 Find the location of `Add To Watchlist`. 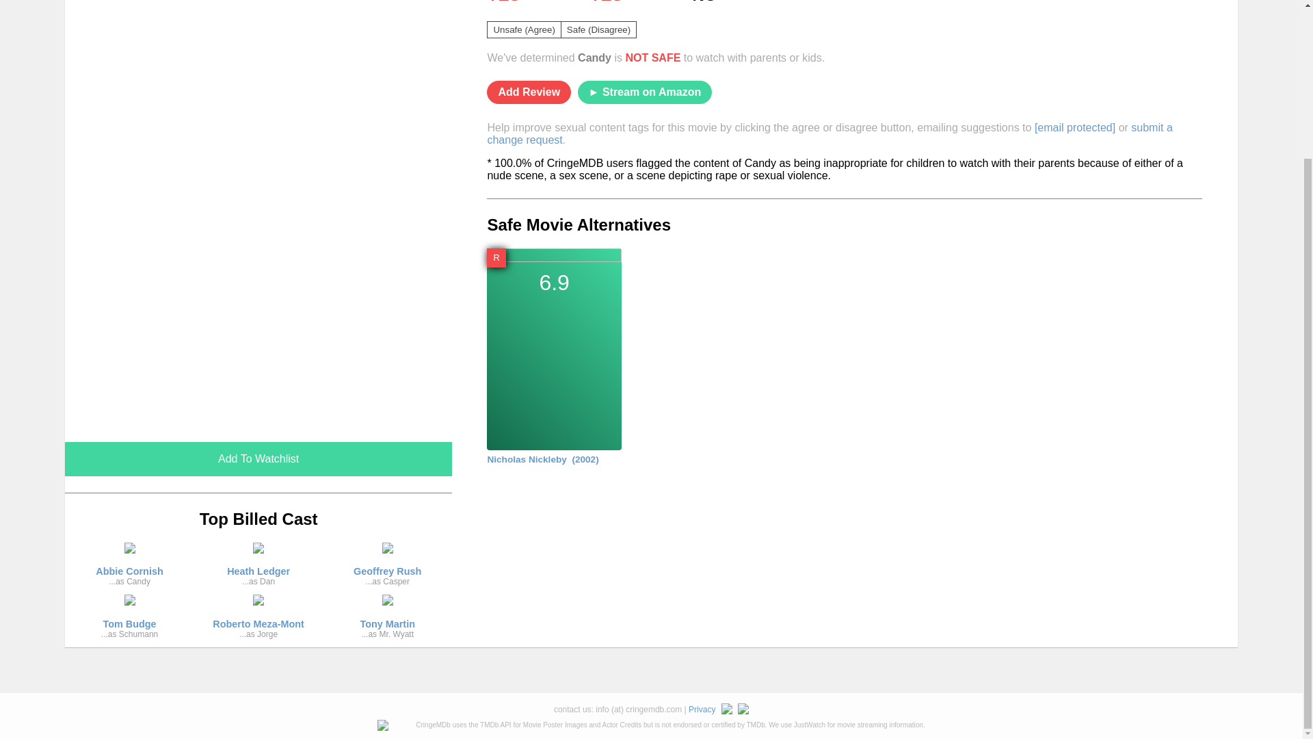

Add To Watchlist is located at coordinates (258, 621).